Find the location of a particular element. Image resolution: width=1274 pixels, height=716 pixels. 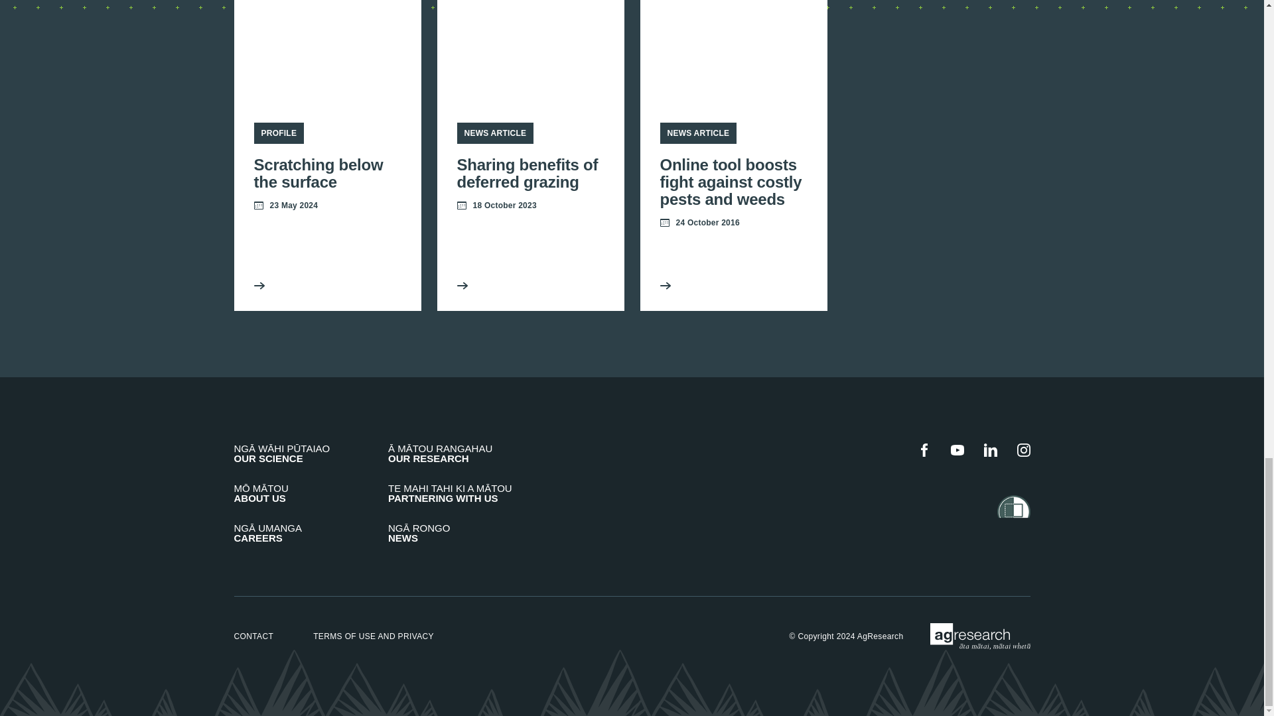

AgResearch on Instagram is located at coordinates (326, 155).